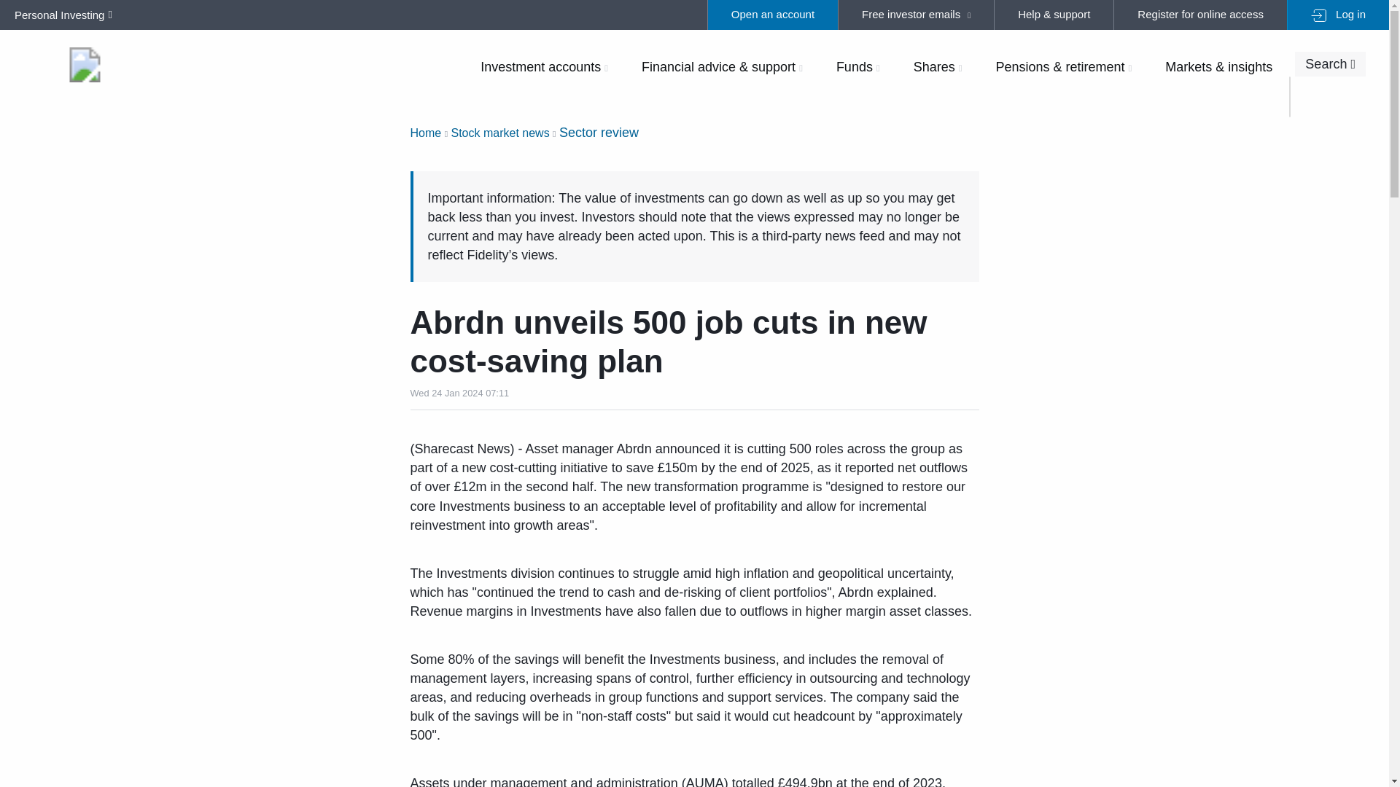  What do you see at coordinates (544, 66) in the screenshot?
I see `Investment accounts` at bounding box center [544, 66].